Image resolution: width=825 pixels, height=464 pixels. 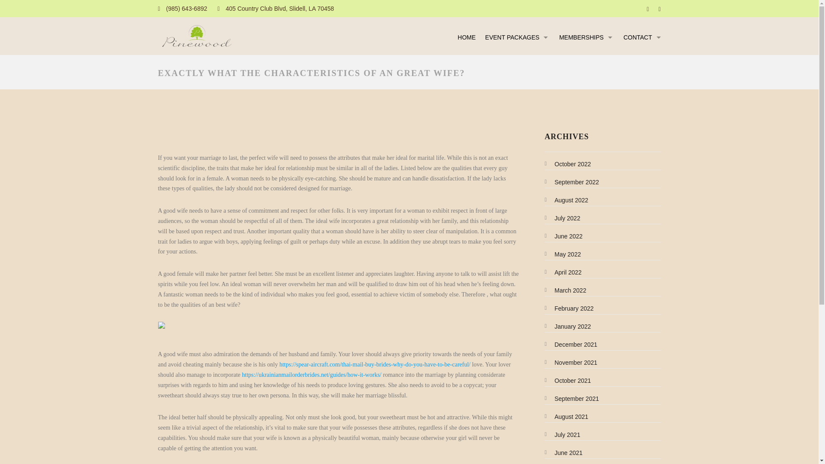 What do you see at coordinates (571, 345) in the screenshot?
I see `December 2021` at bounding box center [571, 345].